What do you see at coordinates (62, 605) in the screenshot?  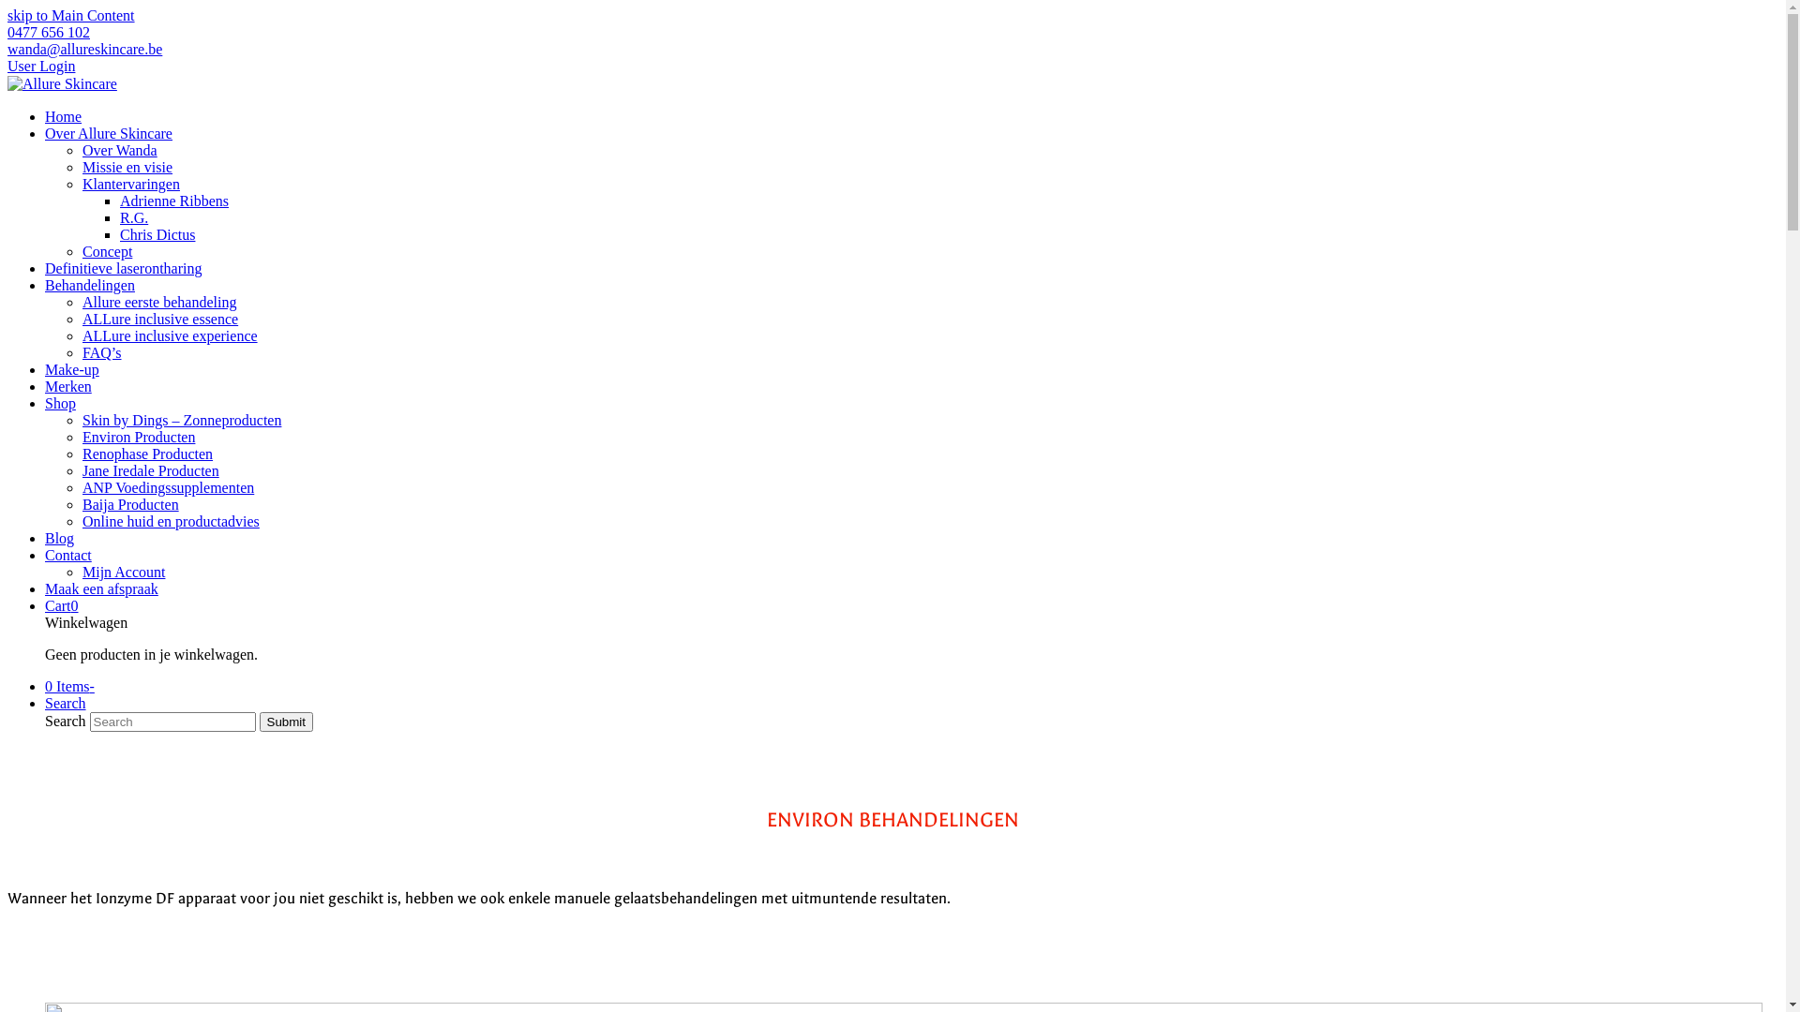 I see `Cart0` at bounding box center [62, 605].